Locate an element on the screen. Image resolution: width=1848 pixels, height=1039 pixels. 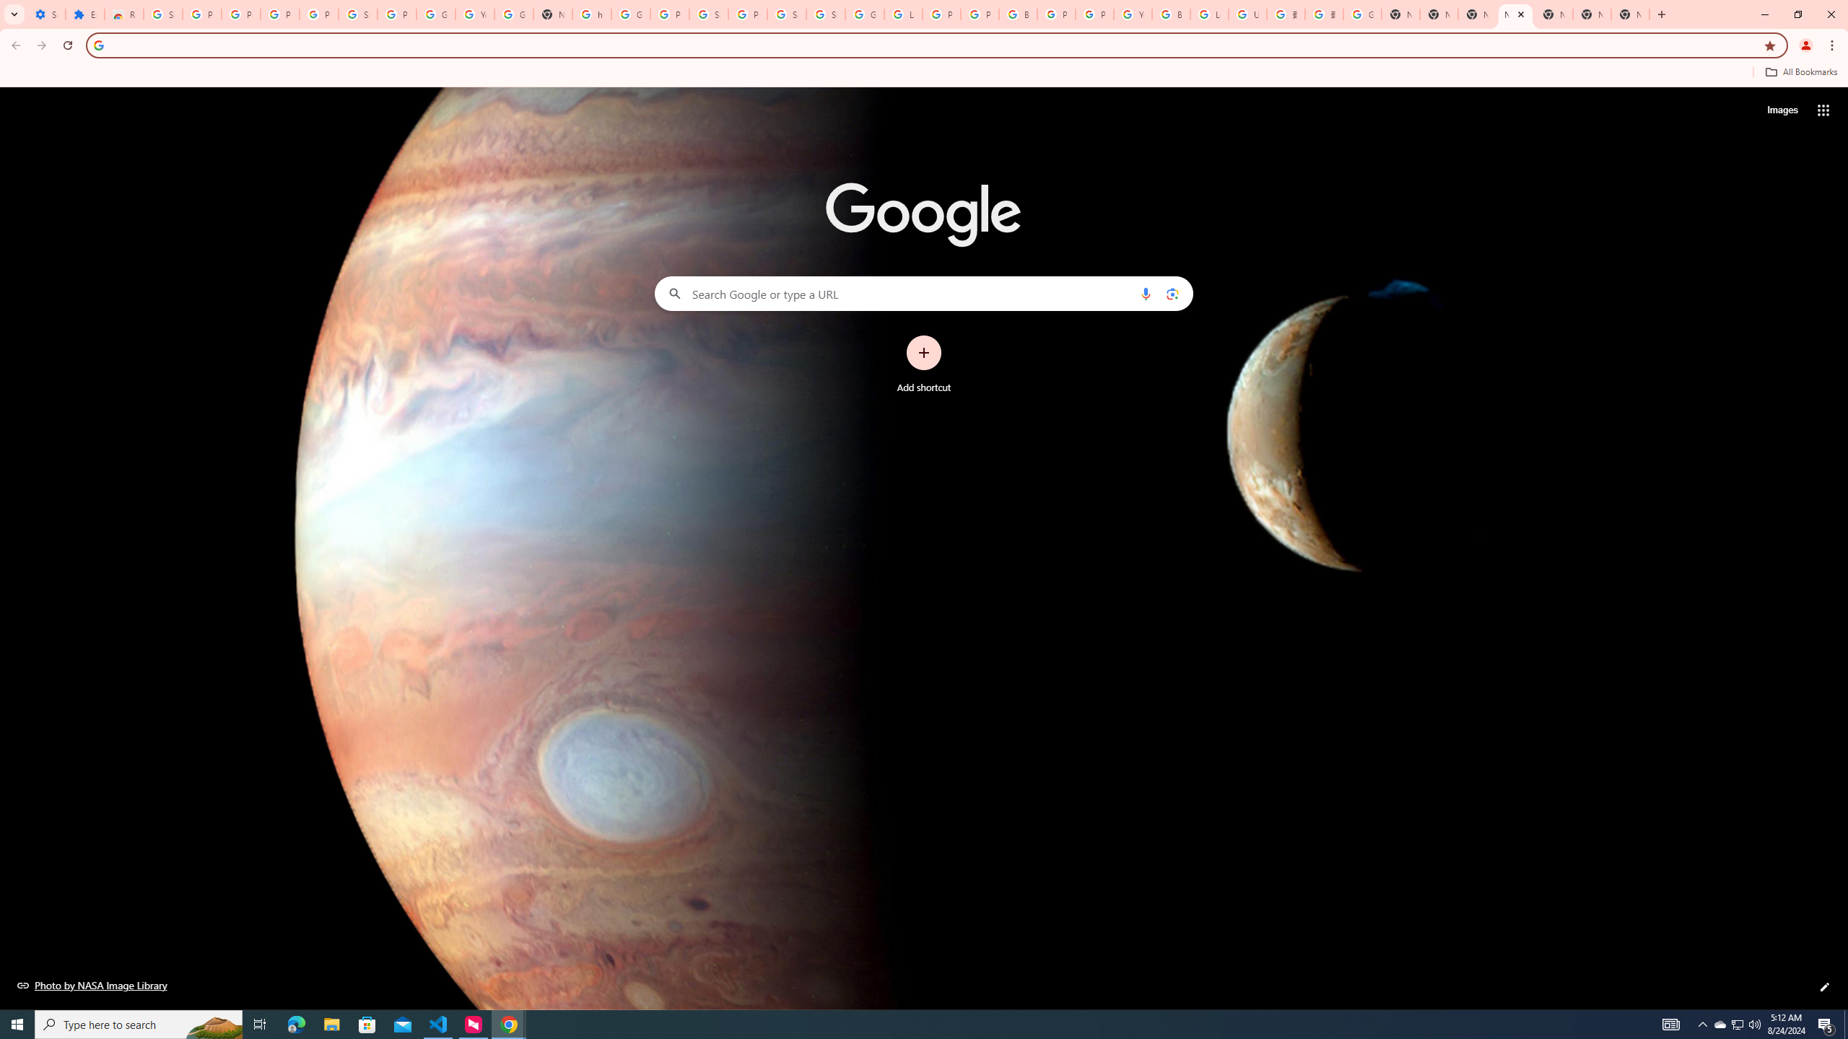
Bookmarks is located at coordinates (924, 74).